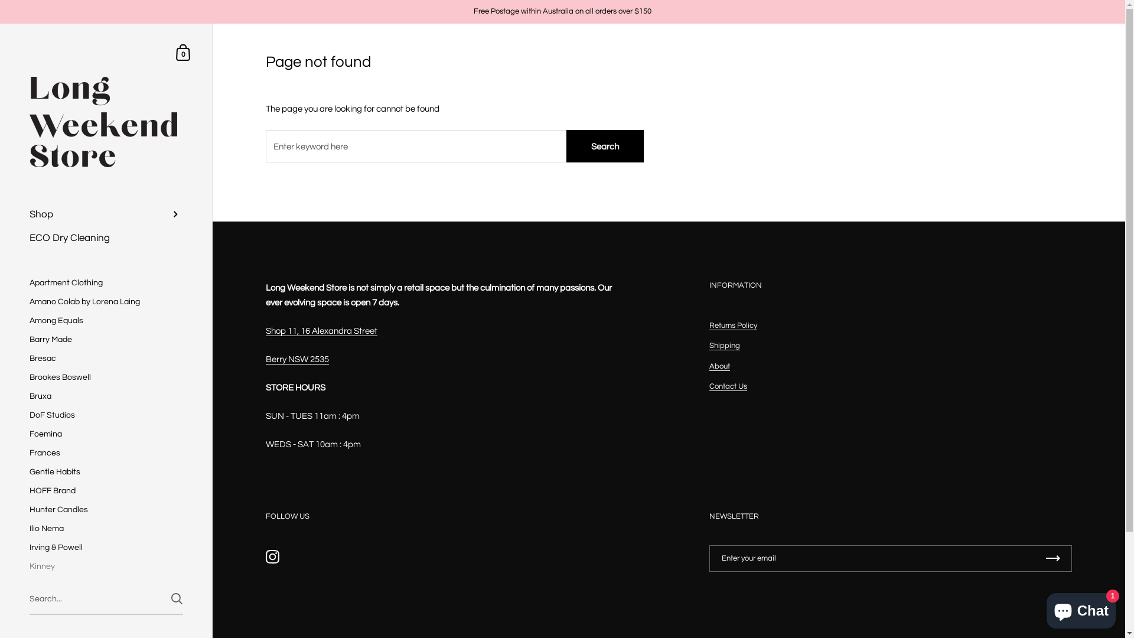  I want to click on Bruxa, so click(106, 396).